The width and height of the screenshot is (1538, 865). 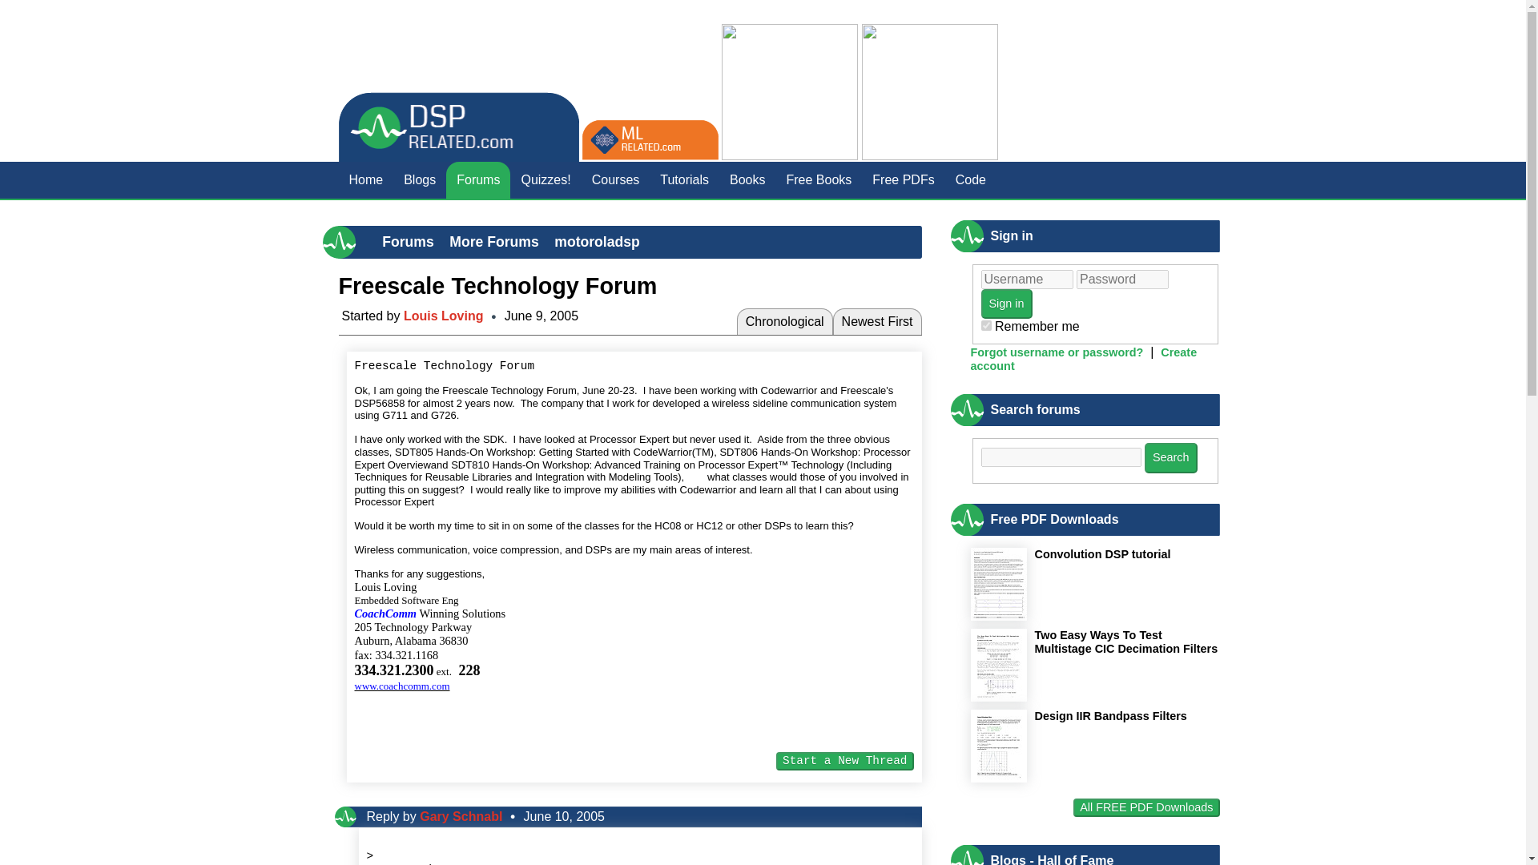 What do you see at coordinates (747, 179) in the screenshot?
I see `DSP Books` at bounding box center [747, 179].